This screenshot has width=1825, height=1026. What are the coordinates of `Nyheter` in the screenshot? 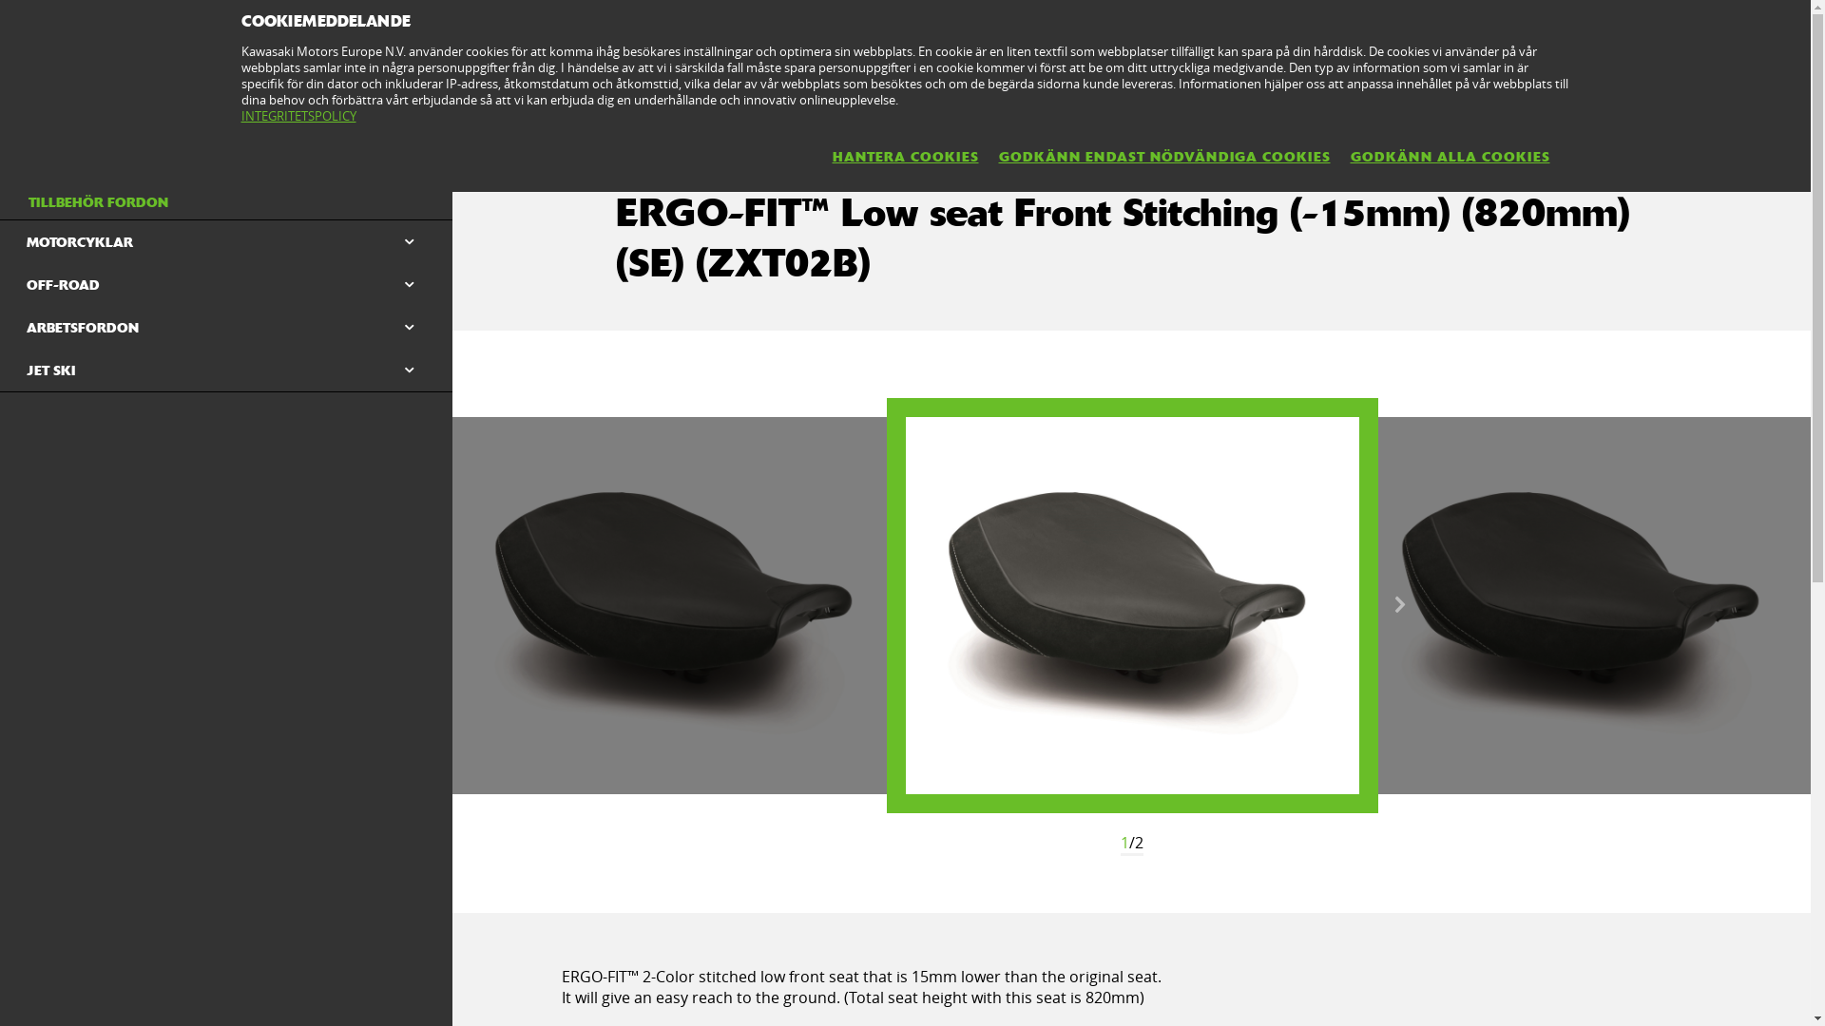 It's located at (1768, 30).